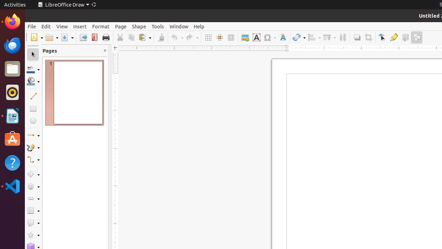 Image resolution: width=442 pixels, height=249 pixels. Describe the element at coordinates (101, 26) in the screenshot. I see `Format` at that location.